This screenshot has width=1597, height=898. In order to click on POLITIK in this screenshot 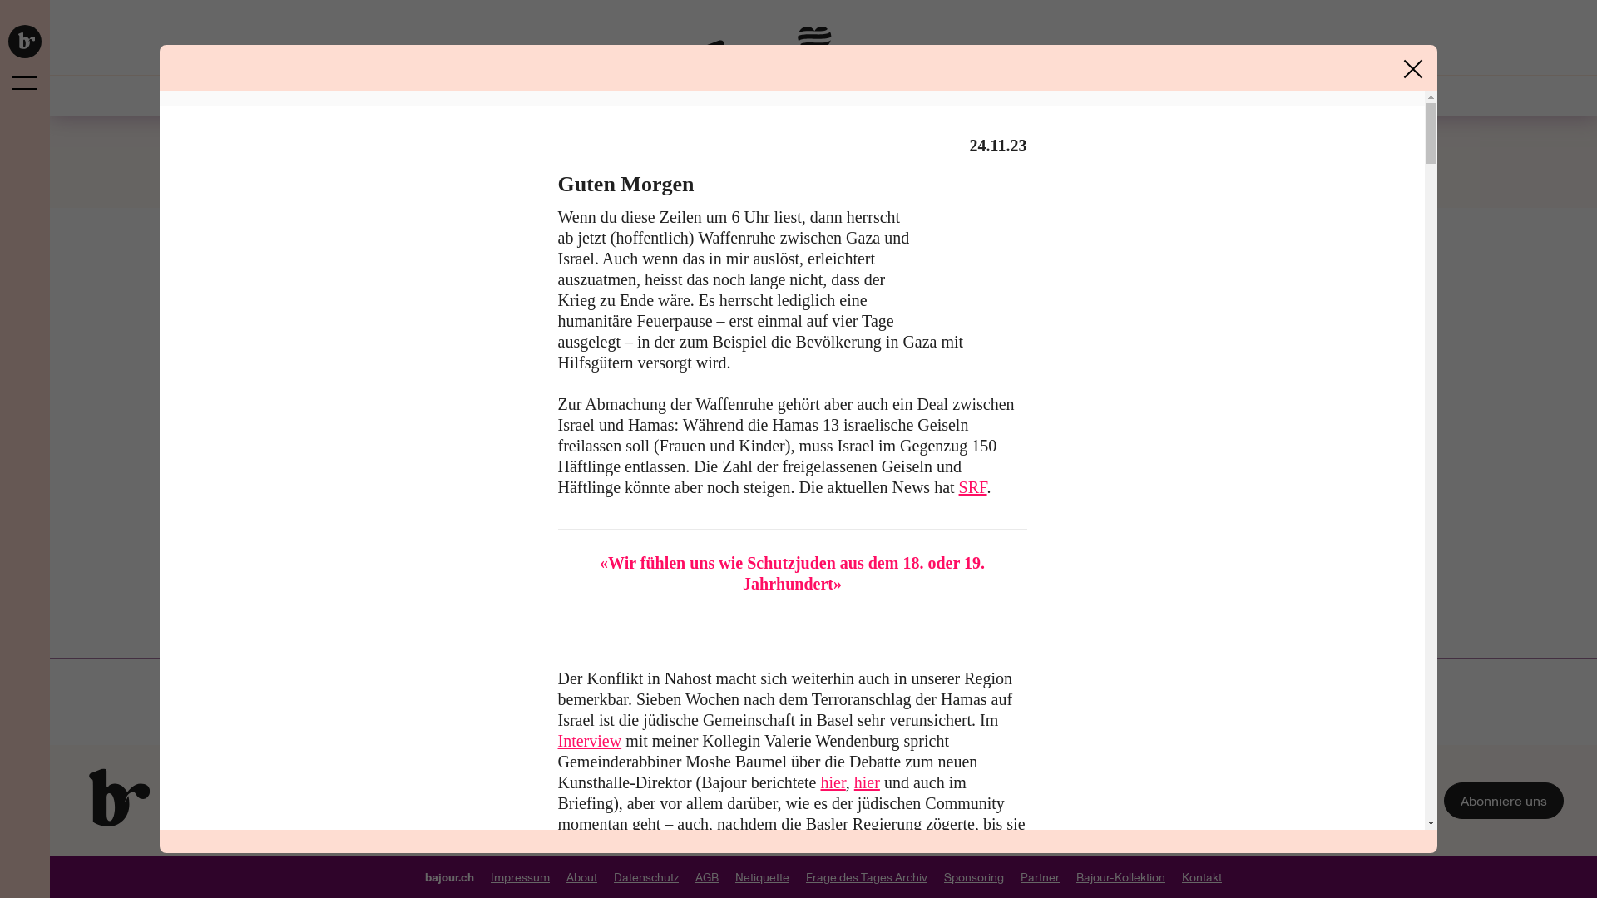, I will do `click(1080, 96)`.